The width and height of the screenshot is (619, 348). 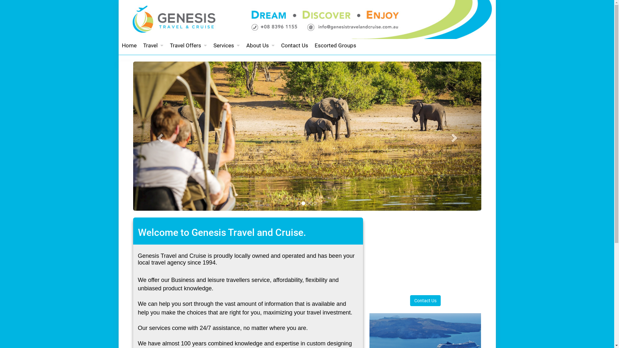 What do you see at coordinates (188, 45) in the screenshot?
I see `Travel Offers` at bounding box center [188, 45].